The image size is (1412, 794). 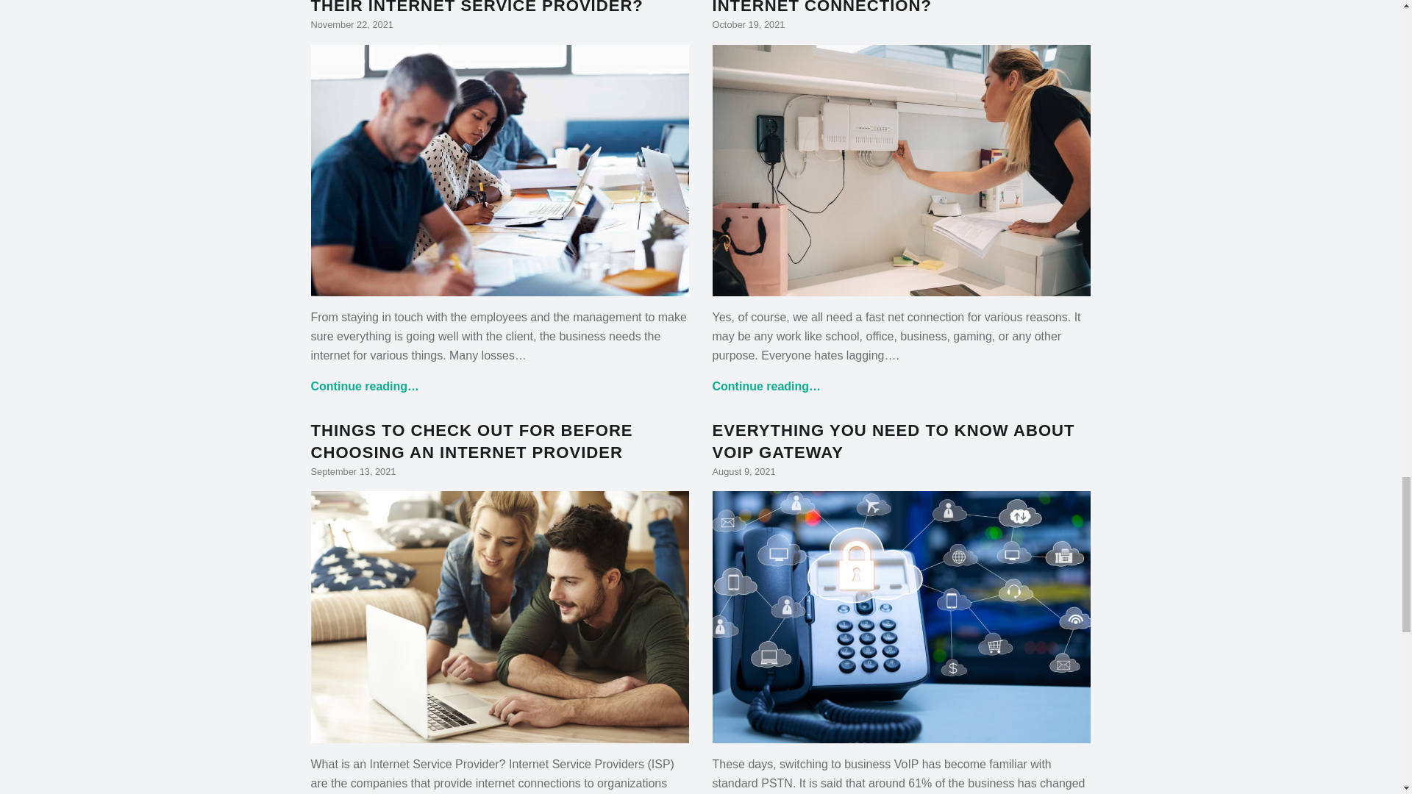 I want to click on November 22, 2021, so click(x=352, y=24).